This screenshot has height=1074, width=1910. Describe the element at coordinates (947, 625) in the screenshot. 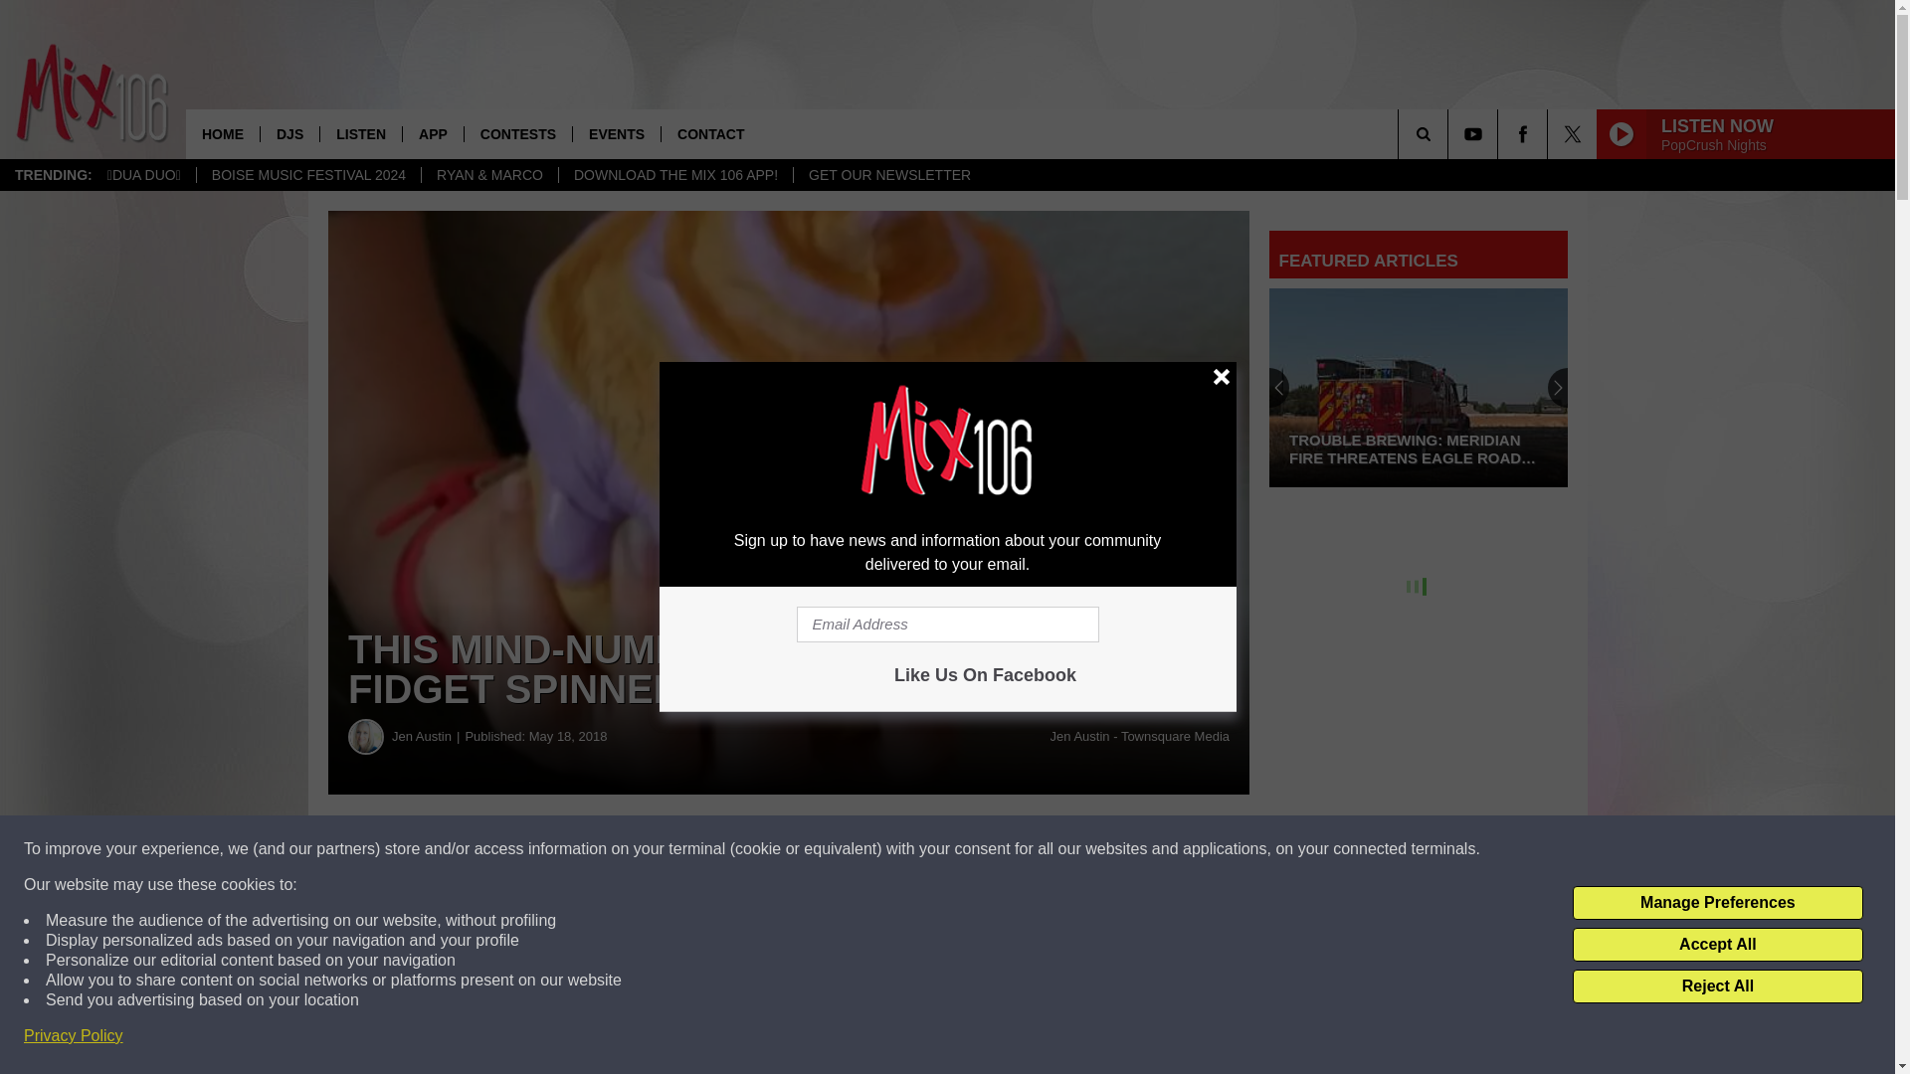

I see `Email Address` at that location.